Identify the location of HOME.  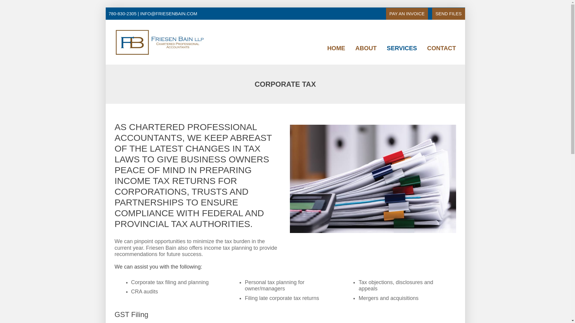
(336, 48).